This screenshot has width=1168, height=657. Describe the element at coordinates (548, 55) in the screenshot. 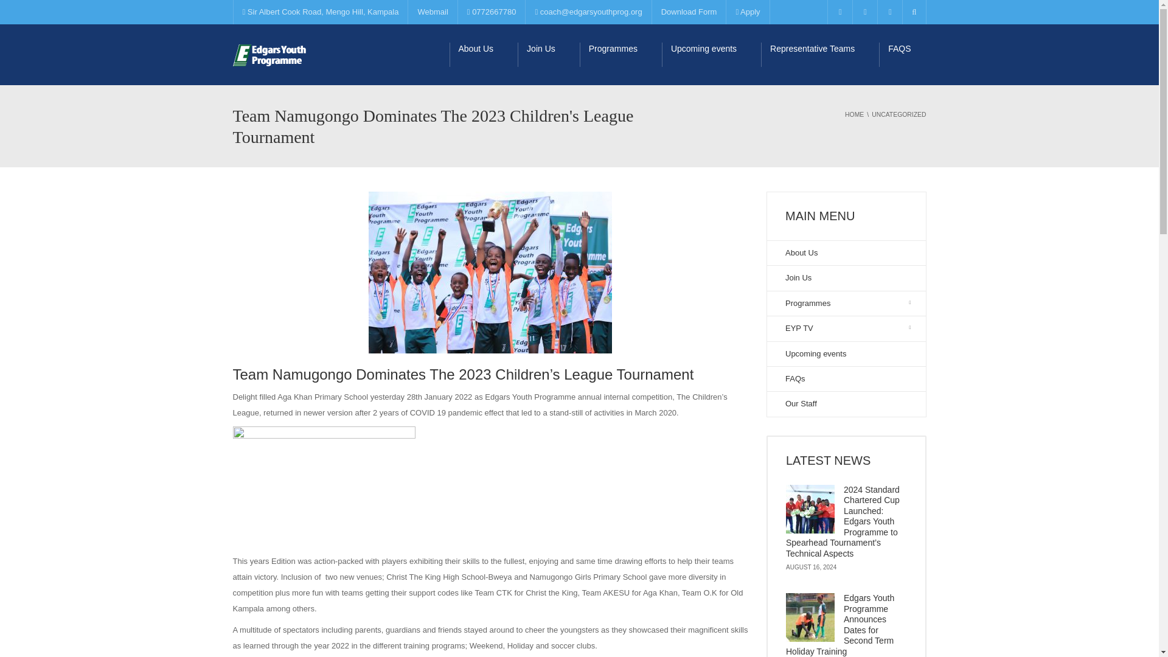

I see `Join Us` at that location.